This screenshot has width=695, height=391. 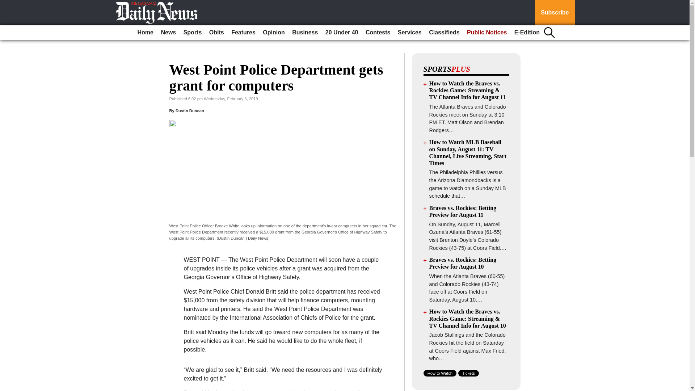 What do you see at coordinates (193, 33) in the screenshot?
I see `Sports` at bounding box center [193, 33].